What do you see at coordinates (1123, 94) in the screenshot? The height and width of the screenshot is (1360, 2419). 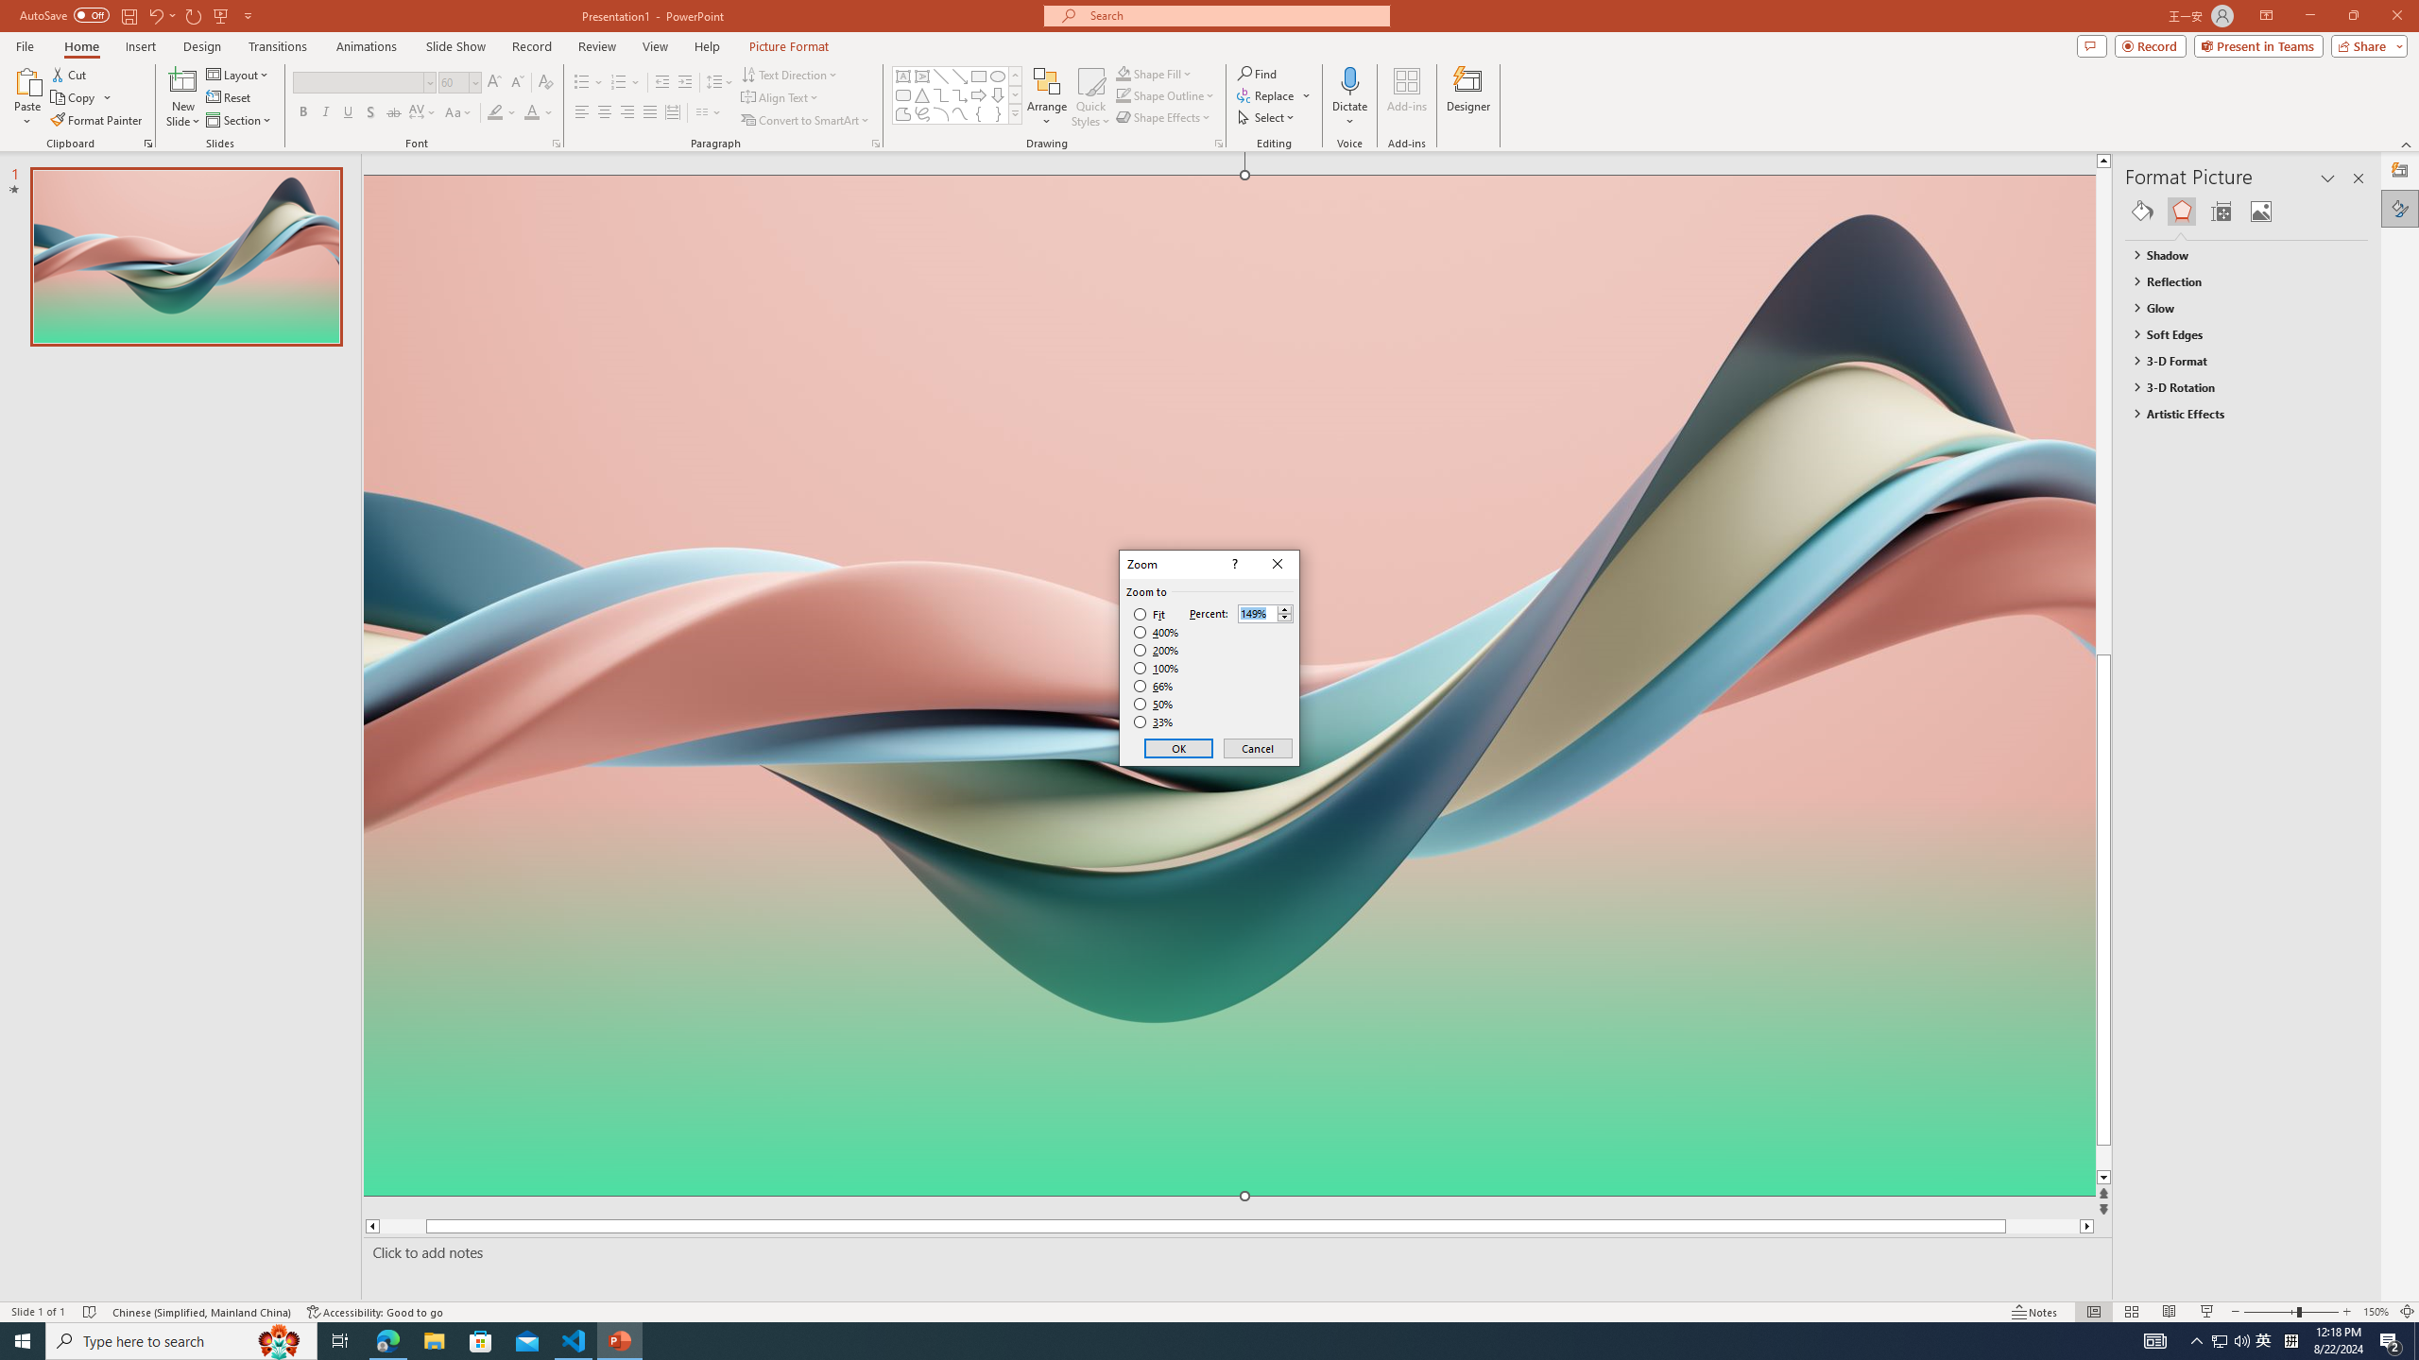 I see `Shape Outline Blue, Accent 1` at bounding box center [1123, 94].